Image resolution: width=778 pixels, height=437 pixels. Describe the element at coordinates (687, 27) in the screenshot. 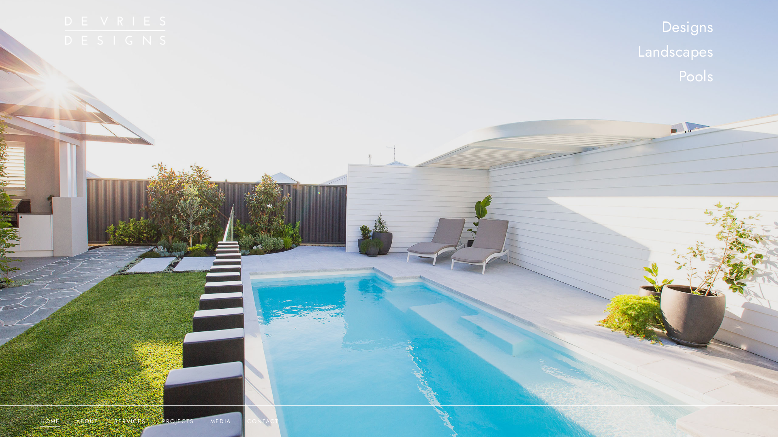

I see `Designs` at that location.